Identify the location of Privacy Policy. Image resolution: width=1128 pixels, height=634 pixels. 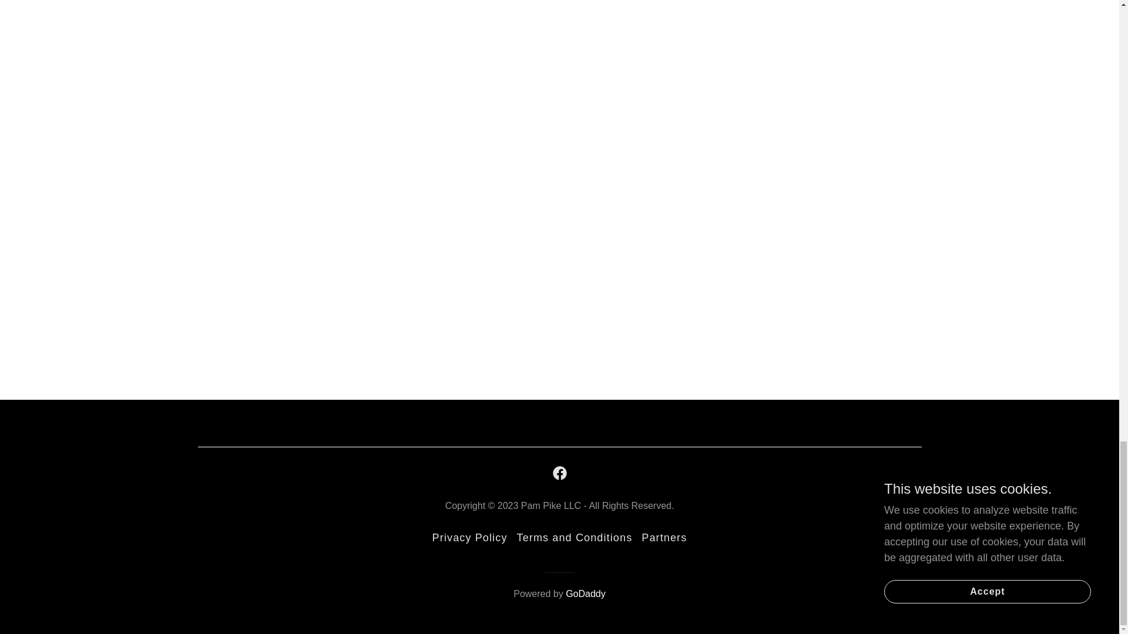
(469, 538).